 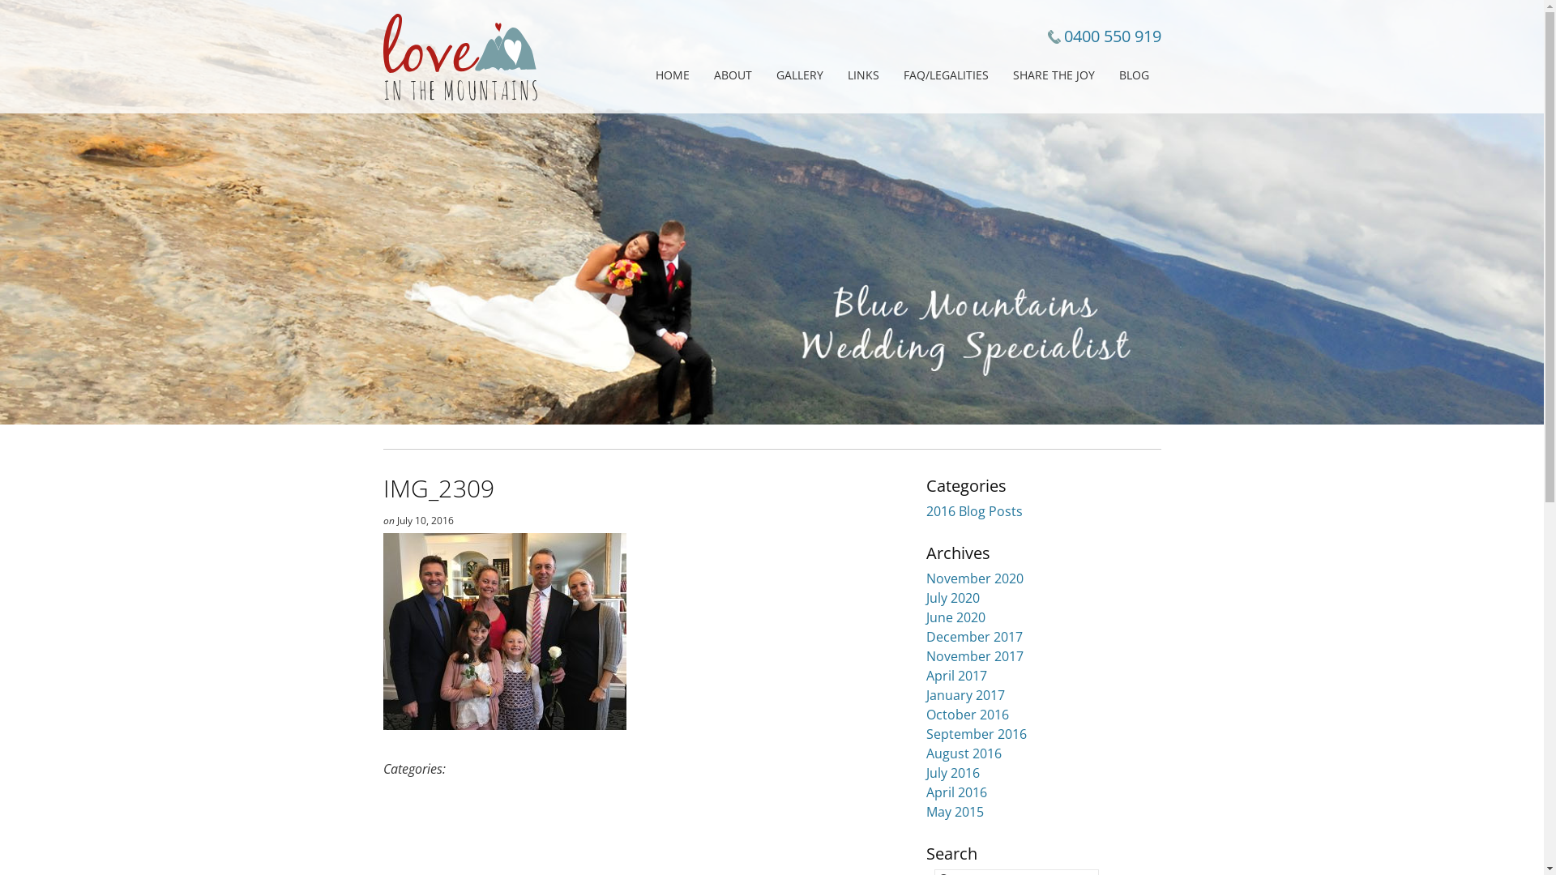 What do you see at coordinates (956, 676) in the screenshot?
I see `April 2017` at bounding box center [956, 676].